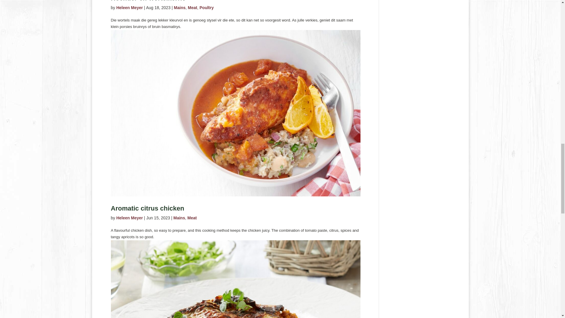 The height and width of the screenshot is (318, 565). What do you see at coordinates (206, 8) in the screenshot?
I see `Poultry` at bounding box center [206, 8].